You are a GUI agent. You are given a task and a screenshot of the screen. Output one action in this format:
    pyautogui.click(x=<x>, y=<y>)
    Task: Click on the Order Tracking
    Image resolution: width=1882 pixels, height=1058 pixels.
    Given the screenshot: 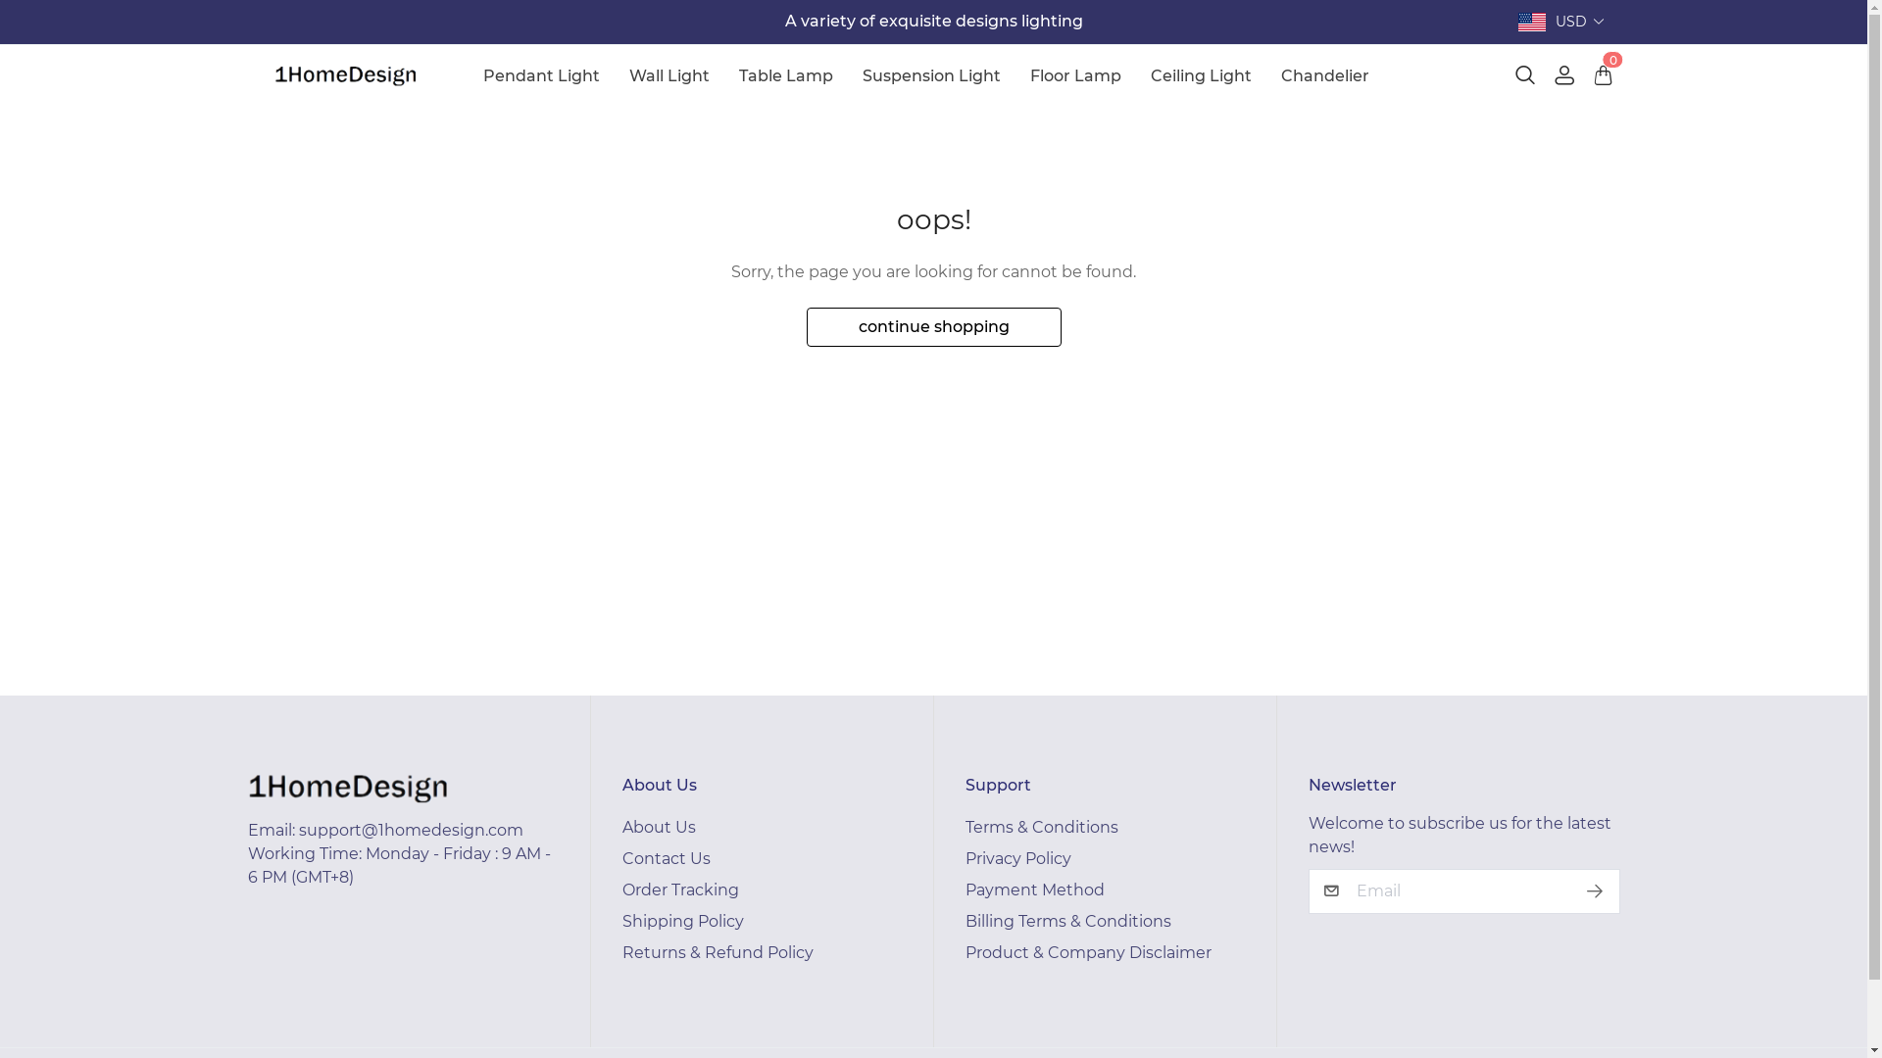 What is the action you would take?
    pyautogui.click(x=680, y=890)
    